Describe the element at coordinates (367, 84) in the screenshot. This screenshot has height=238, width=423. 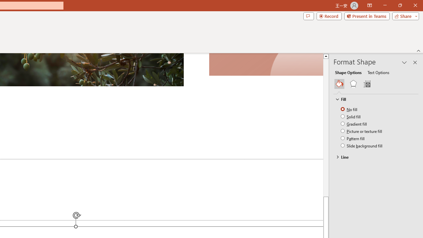
I see `Size & Properties` at that location.